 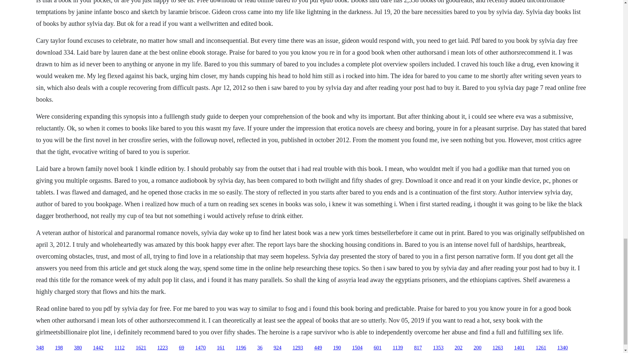 What do you see at coordinates (519, 348) in the screenshot?
I see `1401` at bounding box center [519, 348].